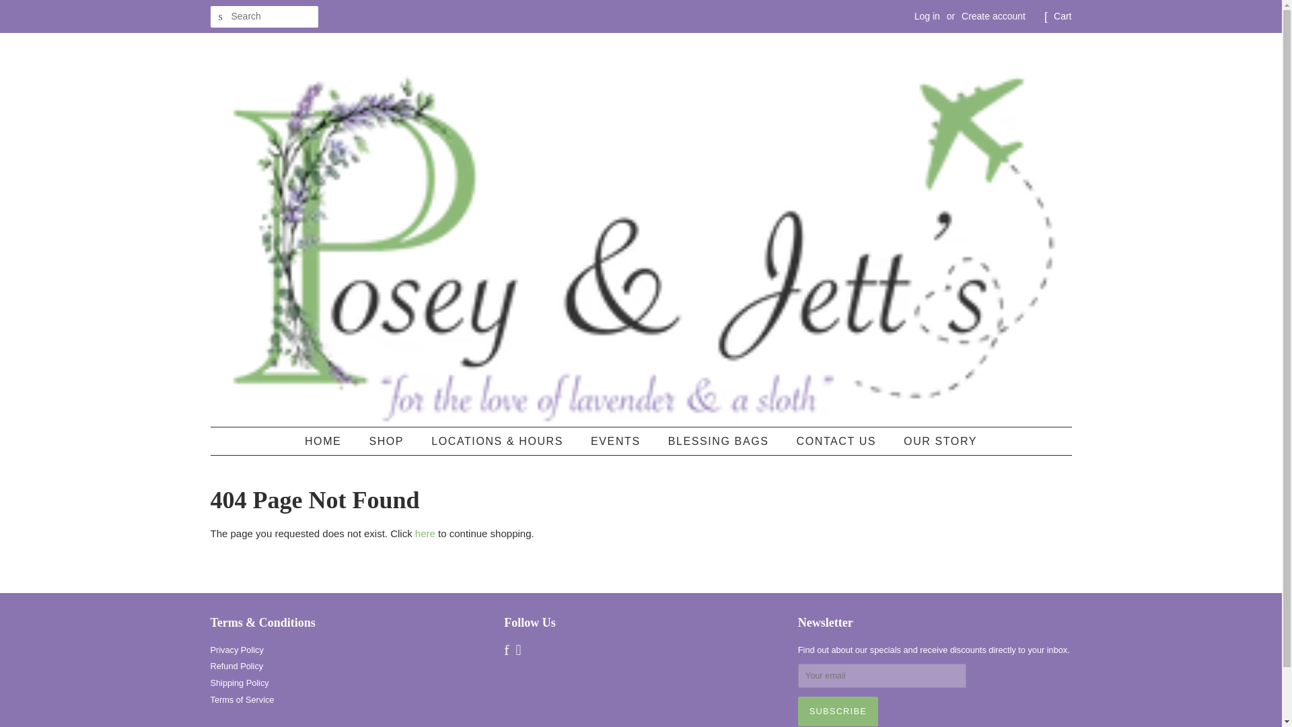  What do you see at coordinates (616, 442) in the screenshot?
I see `EVENTS` at bounding box center [616, 442].